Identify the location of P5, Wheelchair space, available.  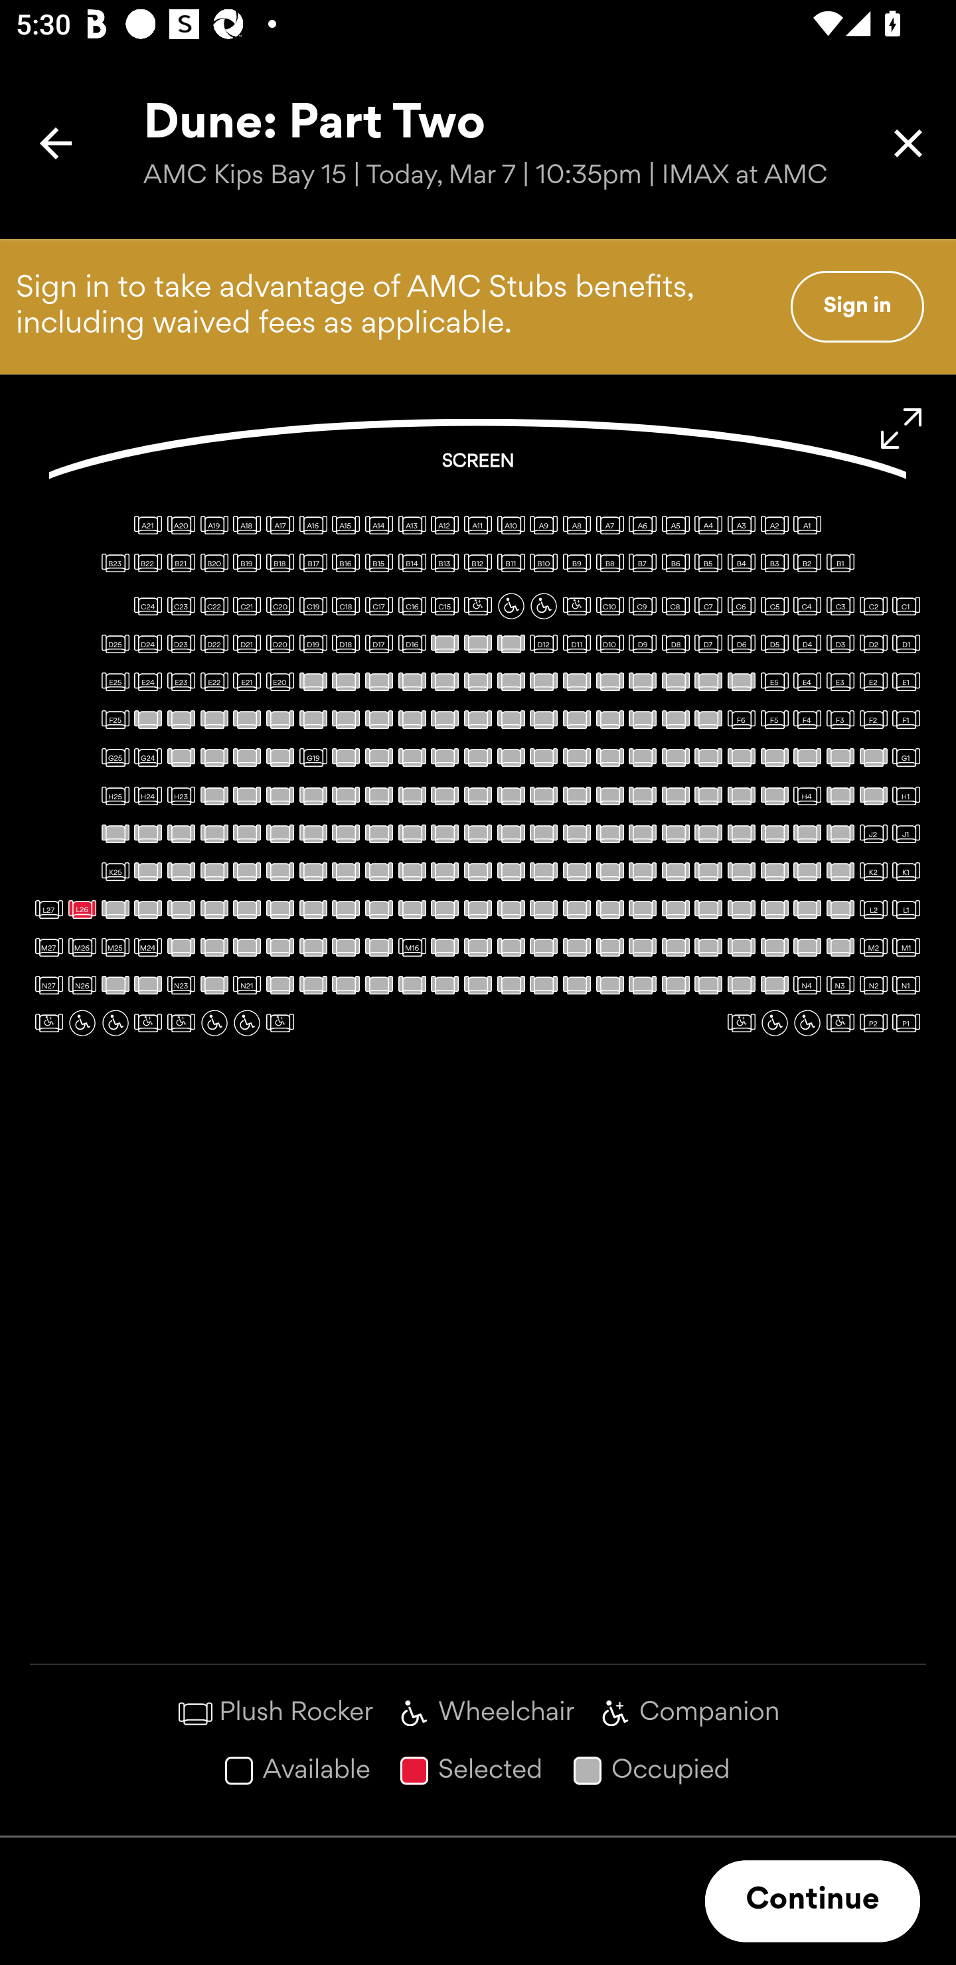
(774, 1022).